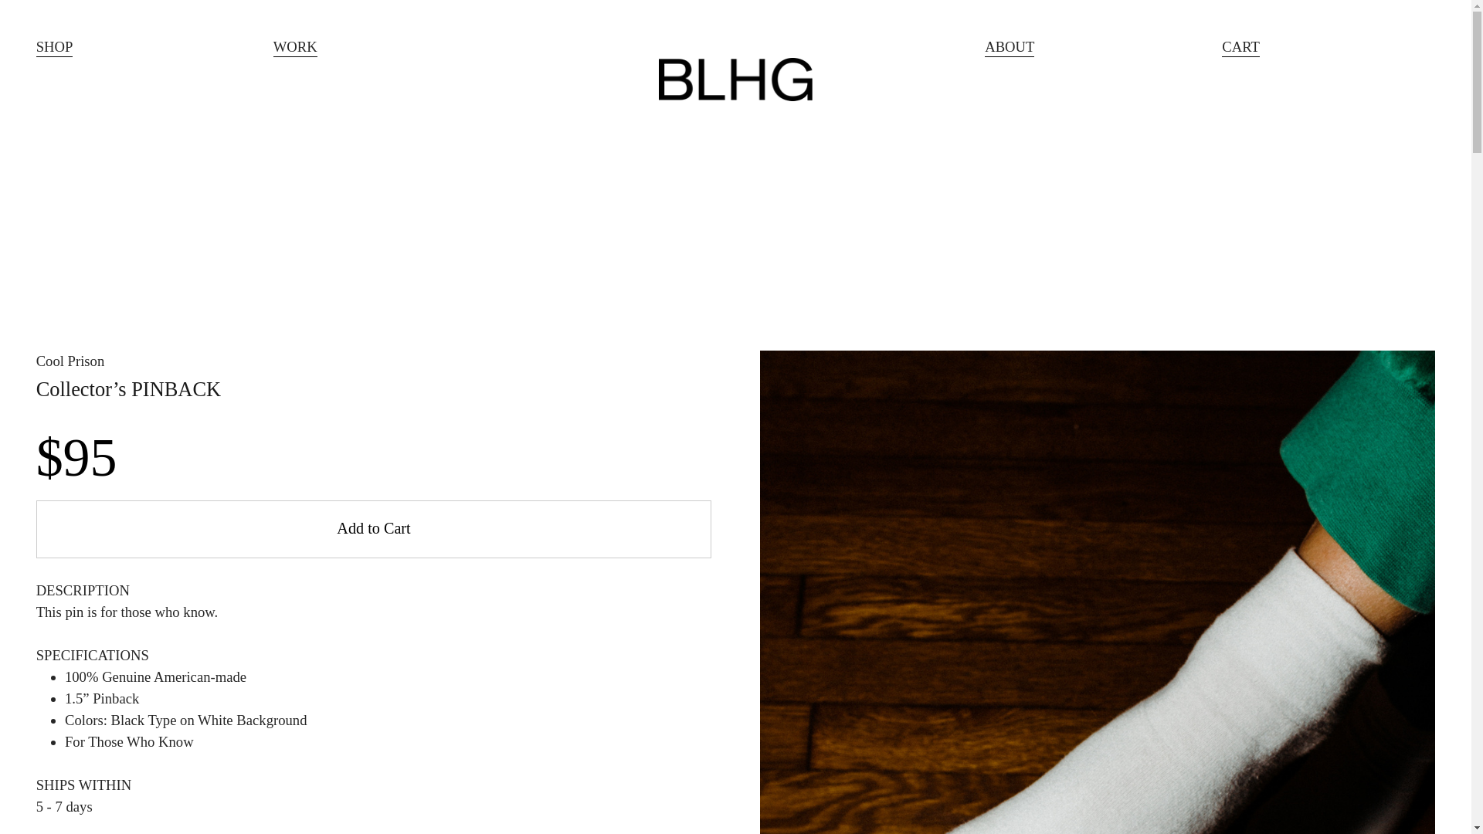 This screenshot has height=834, width=1483. What do you see at coordinates (295, 48) in the screenshot?
I see `WORK` at bounding box center [295, 48].